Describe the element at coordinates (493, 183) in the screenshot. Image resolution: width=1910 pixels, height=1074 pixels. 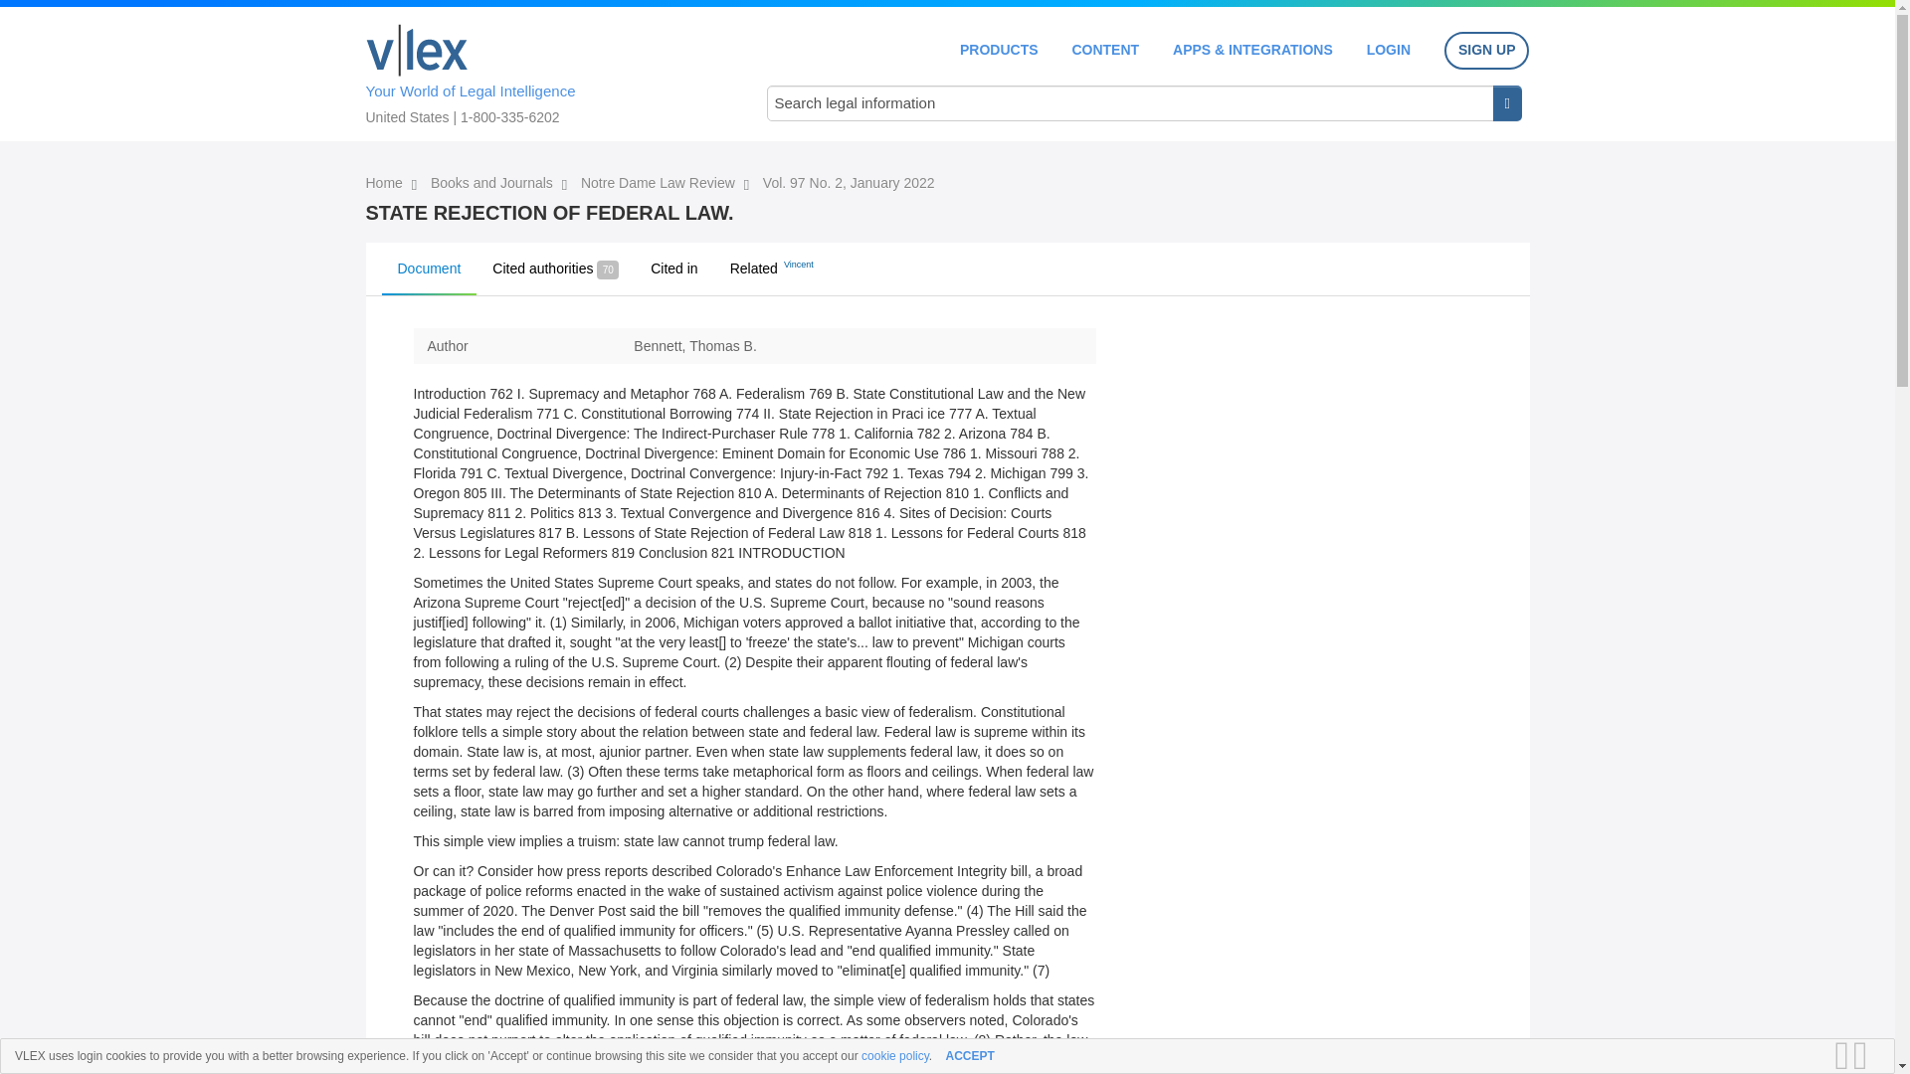
I see `Books and Journals` at that location.